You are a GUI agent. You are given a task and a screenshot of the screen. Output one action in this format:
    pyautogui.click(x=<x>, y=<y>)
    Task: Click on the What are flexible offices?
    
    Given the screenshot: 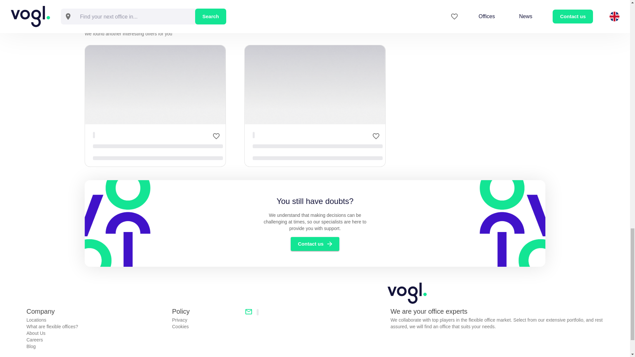 What is the action you would take?
    pyautogui.click(x=97, y=327)
    